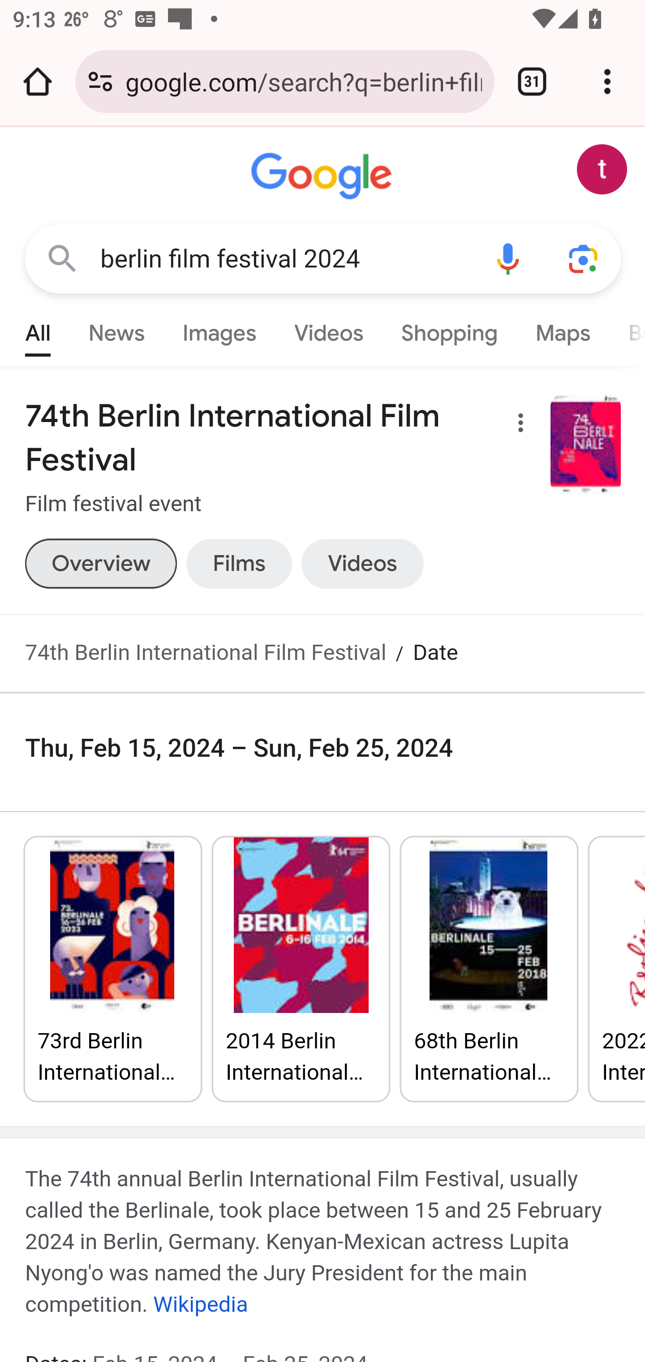 This screenshot has height=1362, width=645. What do you see at coordinates (100, 564) in the screenshot?
I see `Overview` at bounding box center [100, 564].